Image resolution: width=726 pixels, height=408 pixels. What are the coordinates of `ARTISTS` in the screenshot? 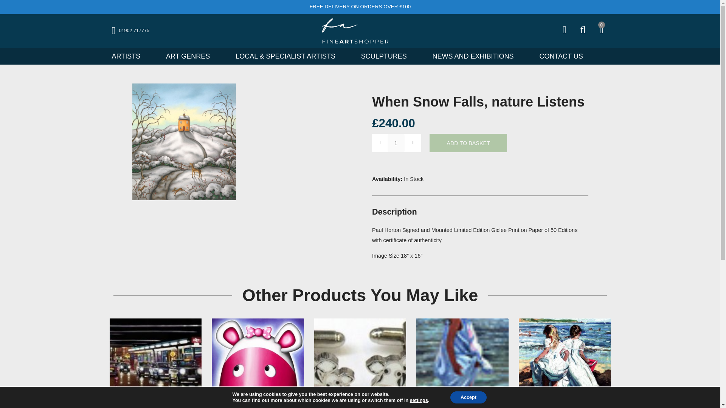 It's located at (140, 63).